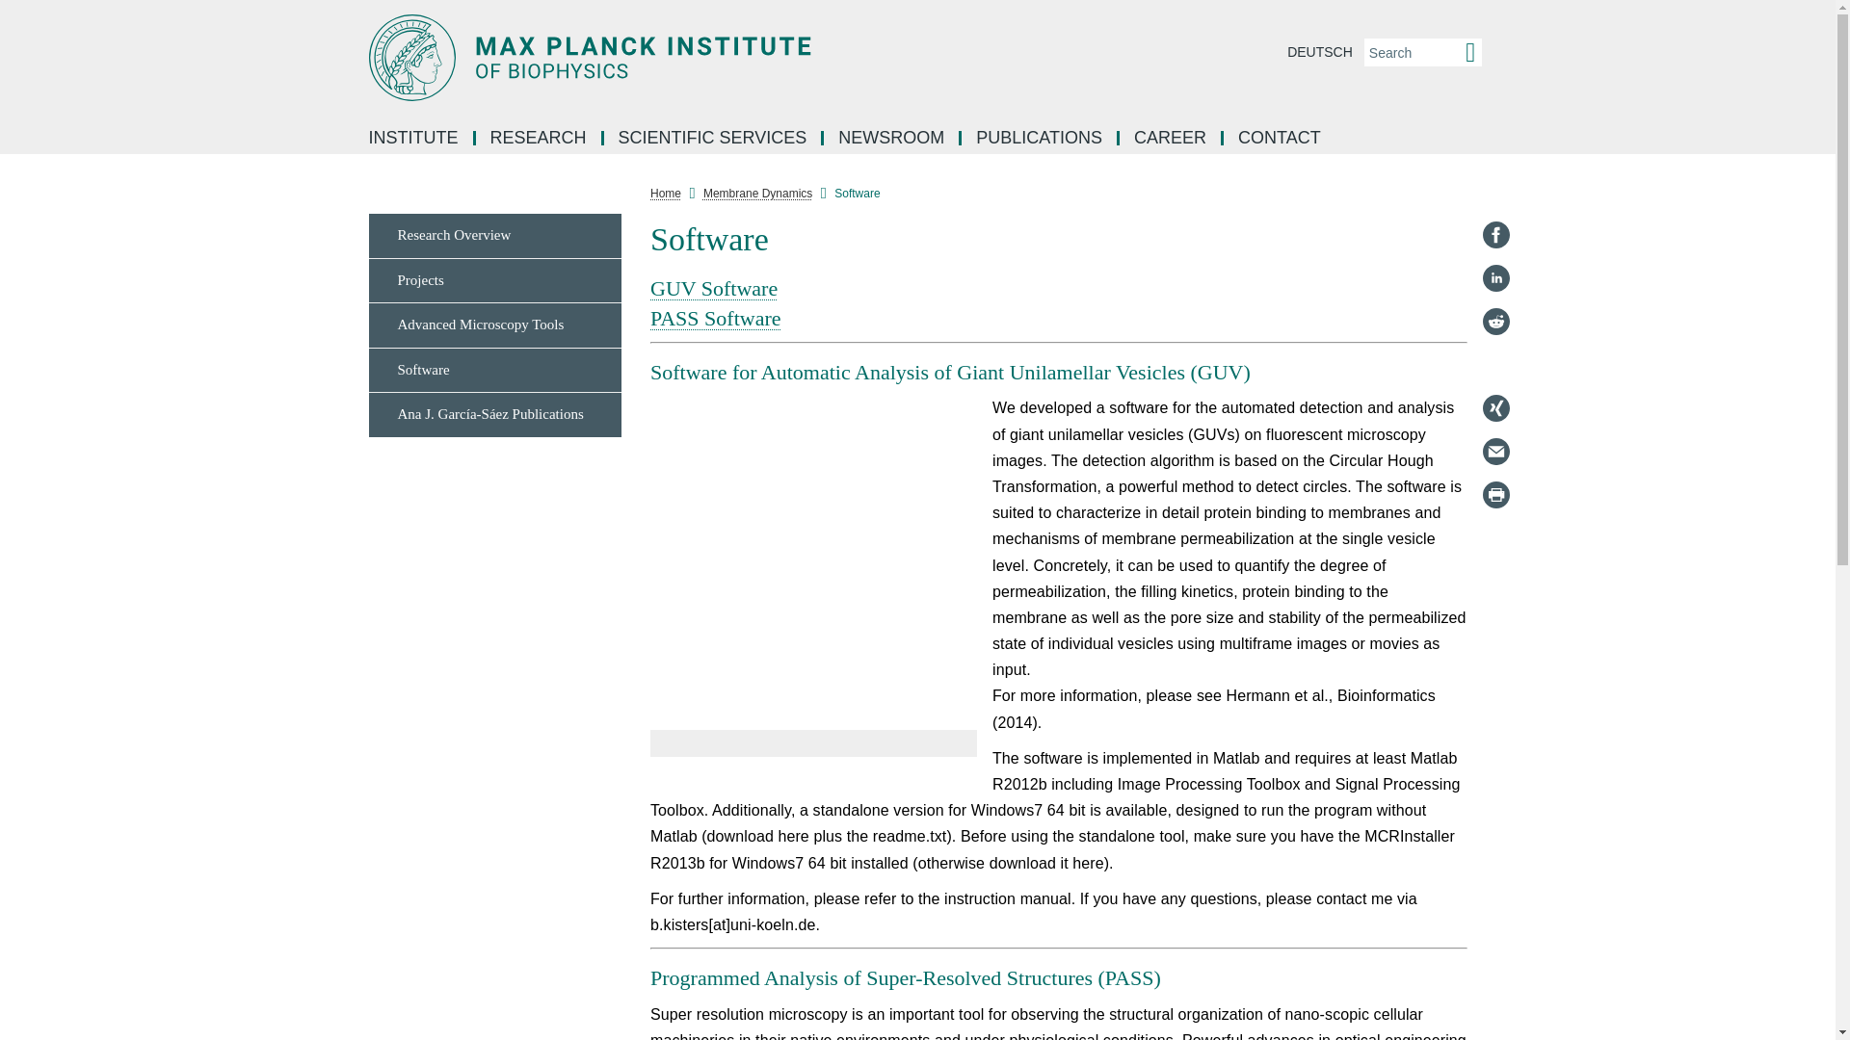 This screenshot has height=1040, width=1850. Describe the element at coordinates (1495, 408) in the screenshot. I see `Xing` at that location.